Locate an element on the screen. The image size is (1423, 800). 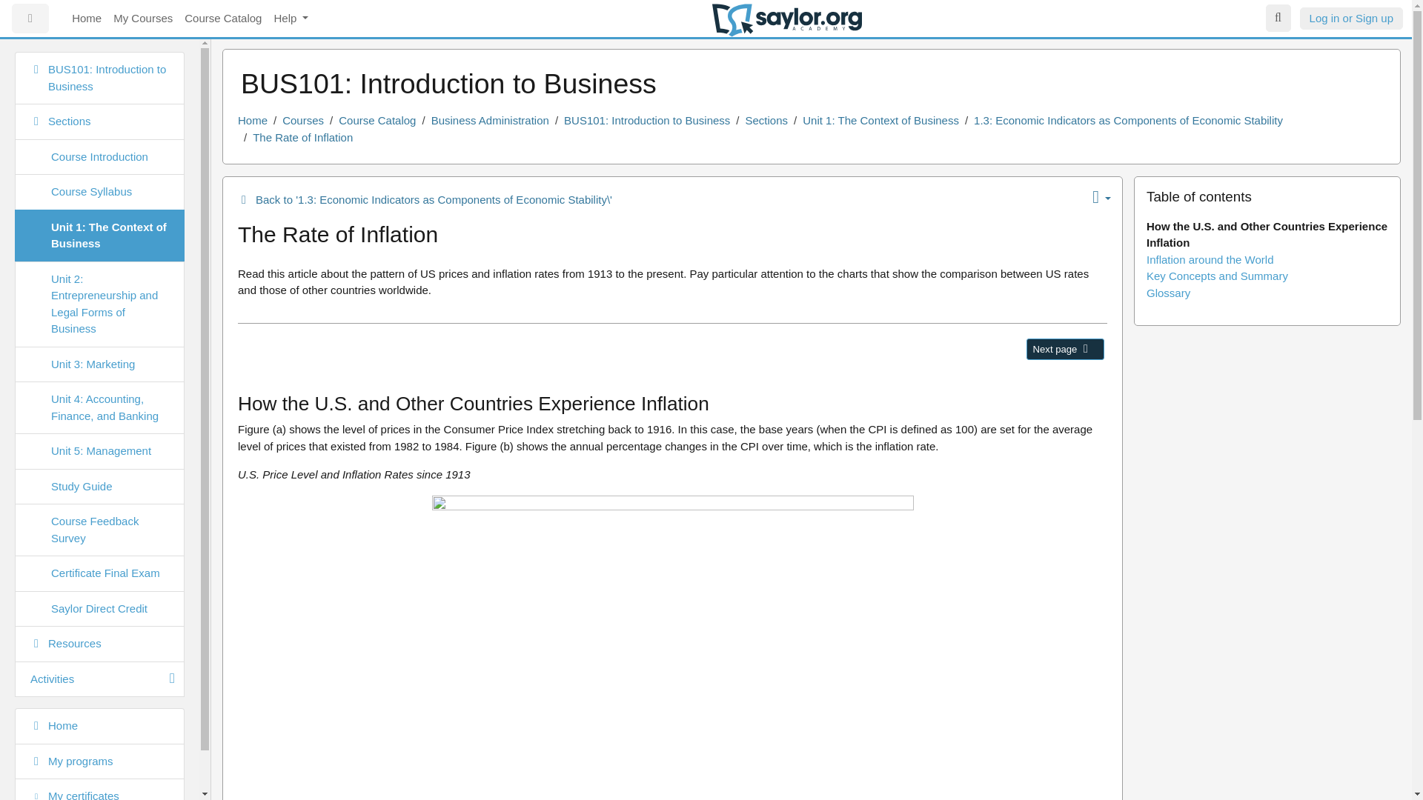
My programs is located at coordinates (99, 761).